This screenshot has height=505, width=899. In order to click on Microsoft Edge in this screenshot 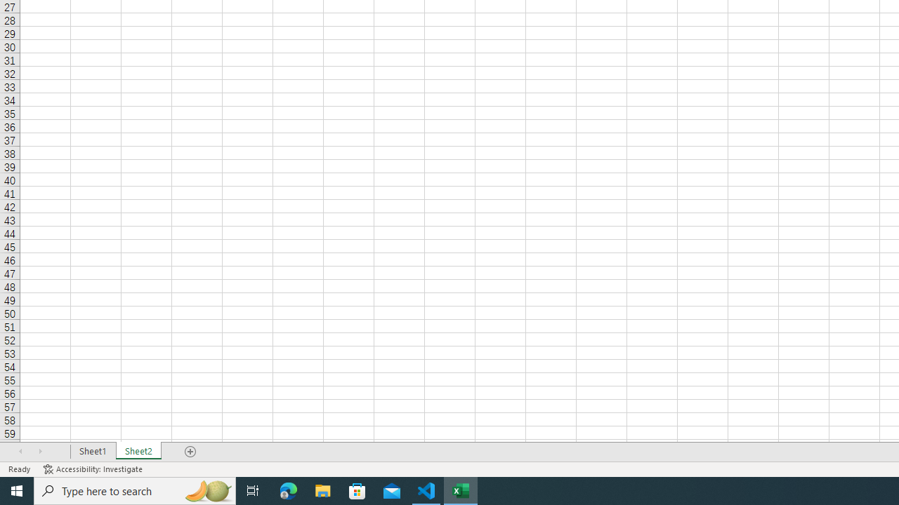, I will do `click(289, 491)`.